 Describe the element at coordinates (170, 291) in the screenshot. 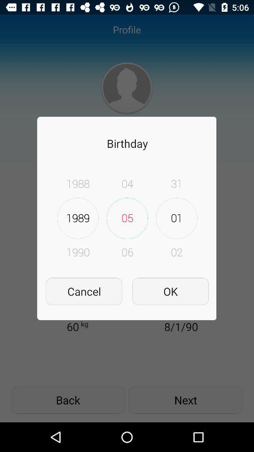

I see `select ok icon` at that location.